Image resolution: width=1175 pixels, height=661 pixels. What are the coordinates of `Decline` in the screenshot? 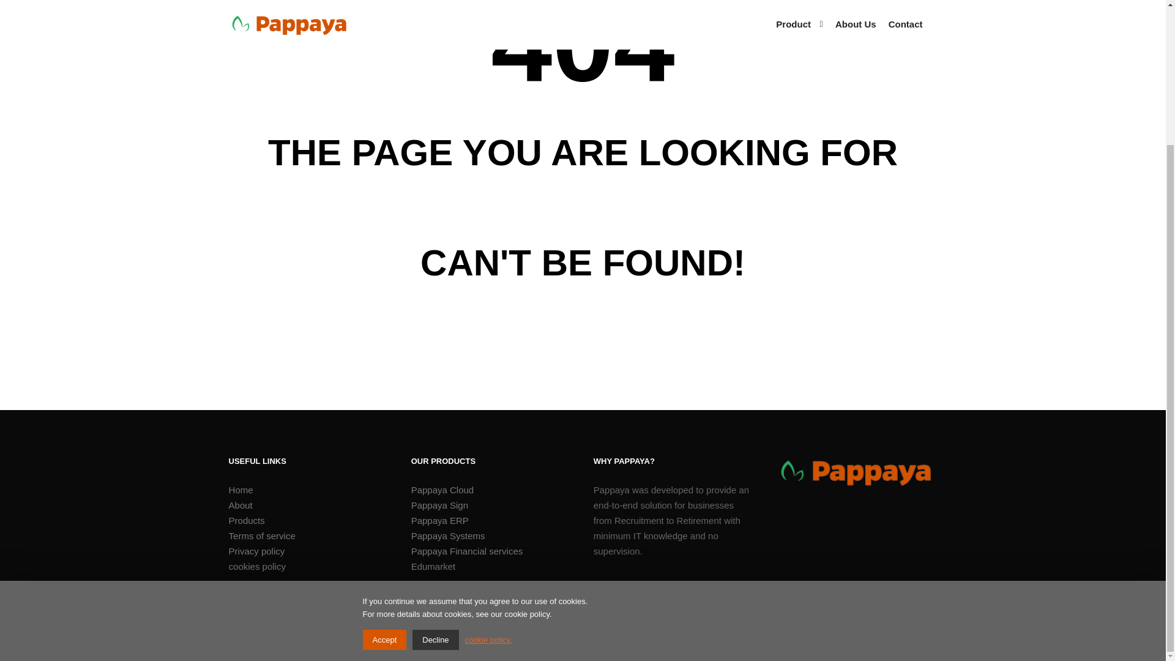 It's located at (435, 463).